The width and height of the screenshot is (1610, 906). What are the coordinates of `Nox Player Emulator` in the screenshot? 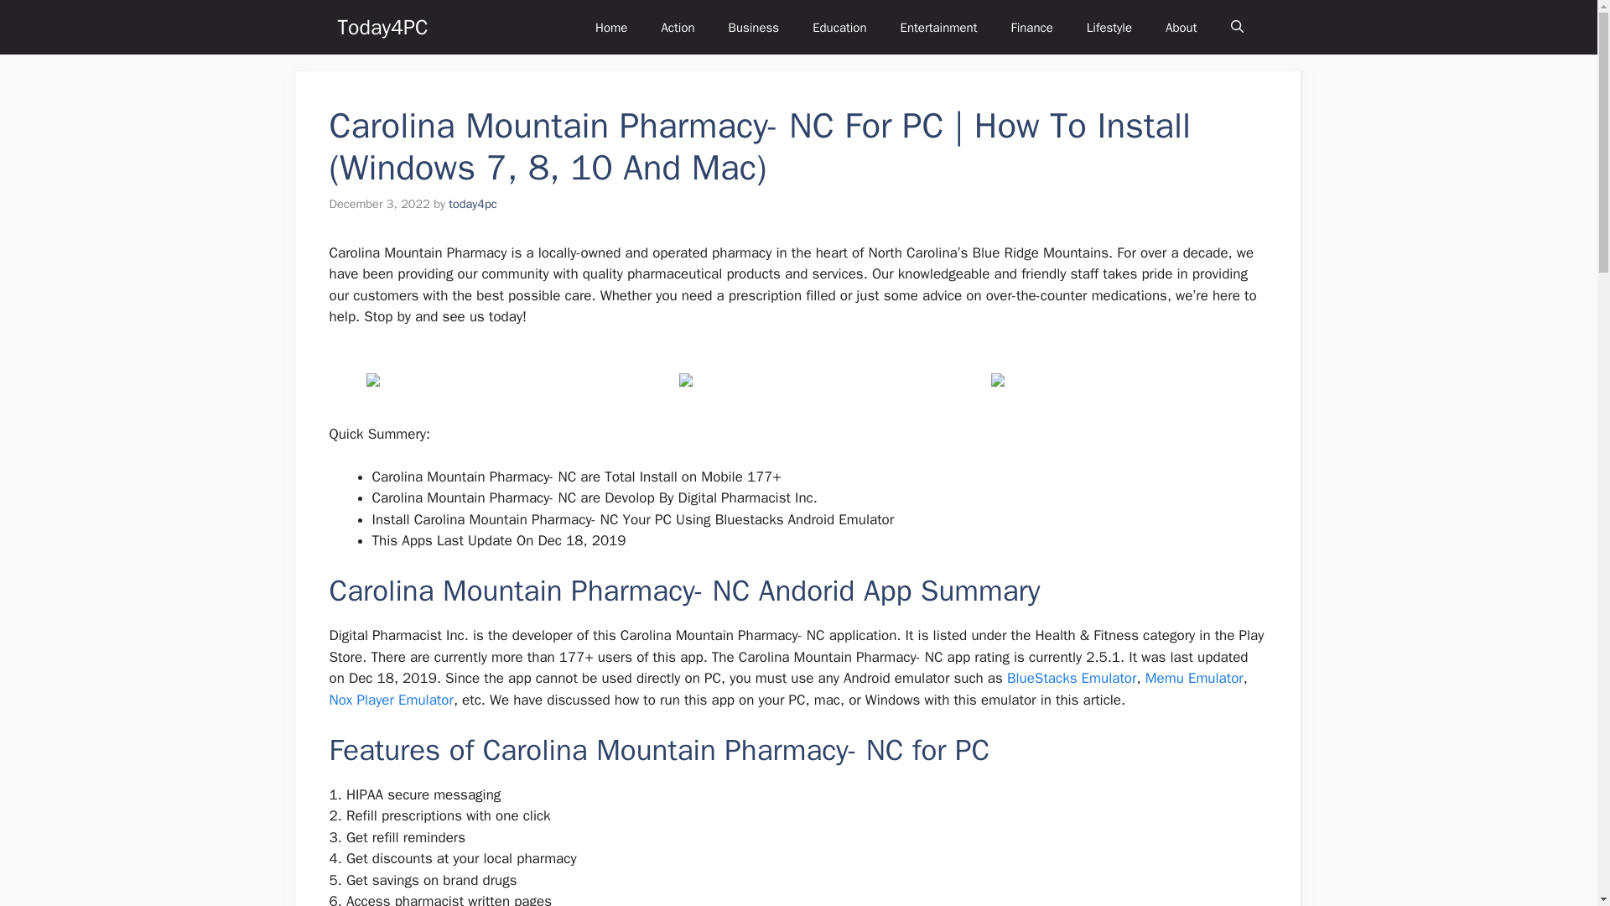 It's located at (390, 700).